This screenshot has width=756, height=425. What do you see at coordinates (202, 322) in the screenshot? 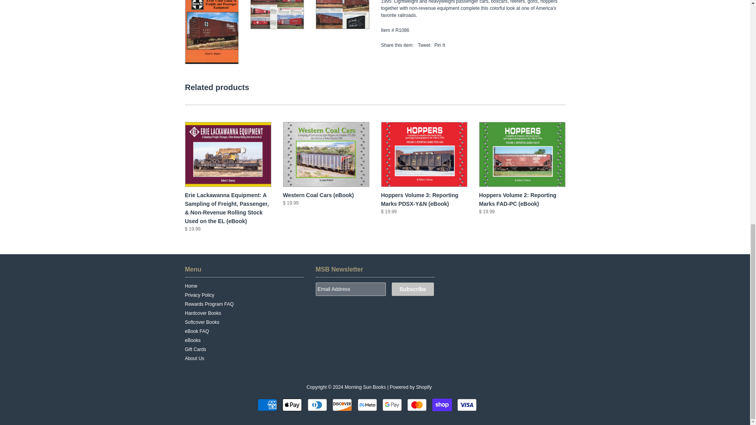
I see `Softcover Books` at bounding box center [202, 322].